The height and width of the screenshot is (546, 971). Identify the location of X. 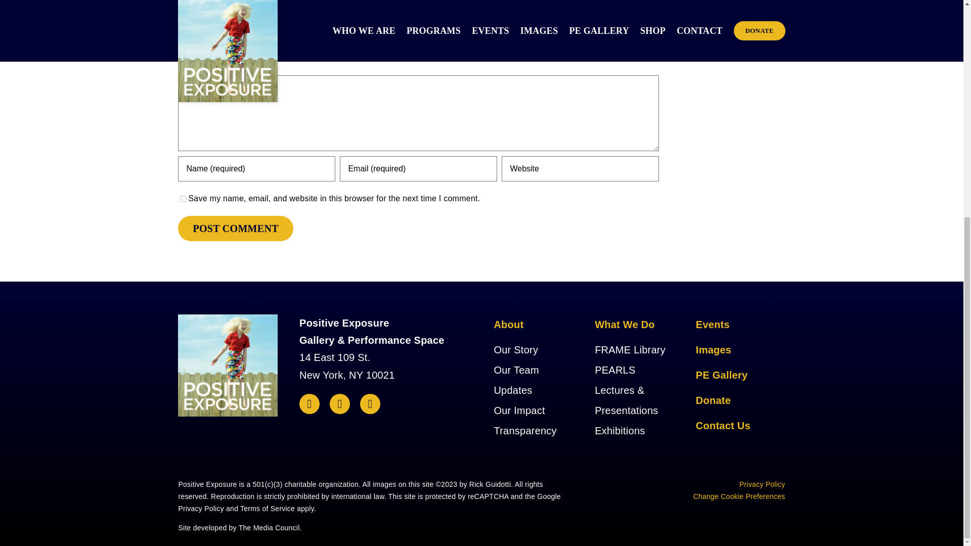
(340, 403).